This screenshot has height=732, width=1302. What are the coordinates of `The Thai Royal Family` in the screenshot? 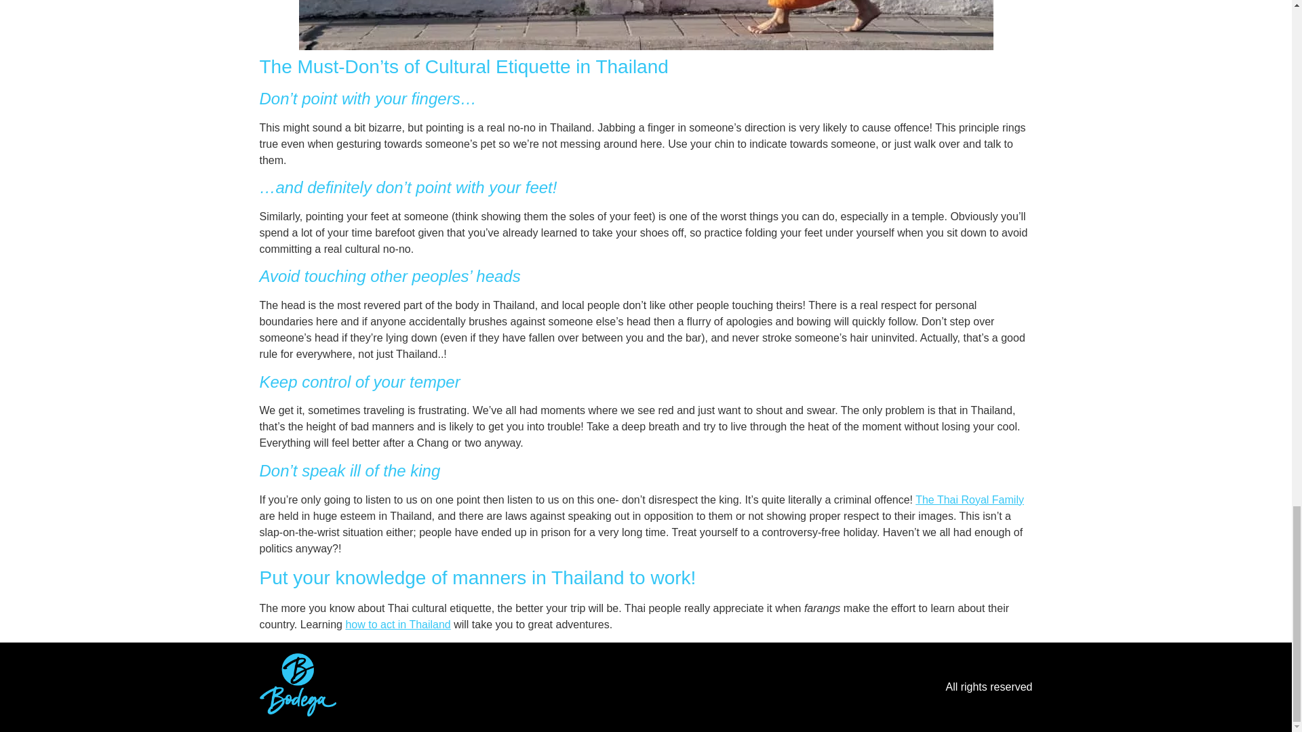 It's located at (969, 500).